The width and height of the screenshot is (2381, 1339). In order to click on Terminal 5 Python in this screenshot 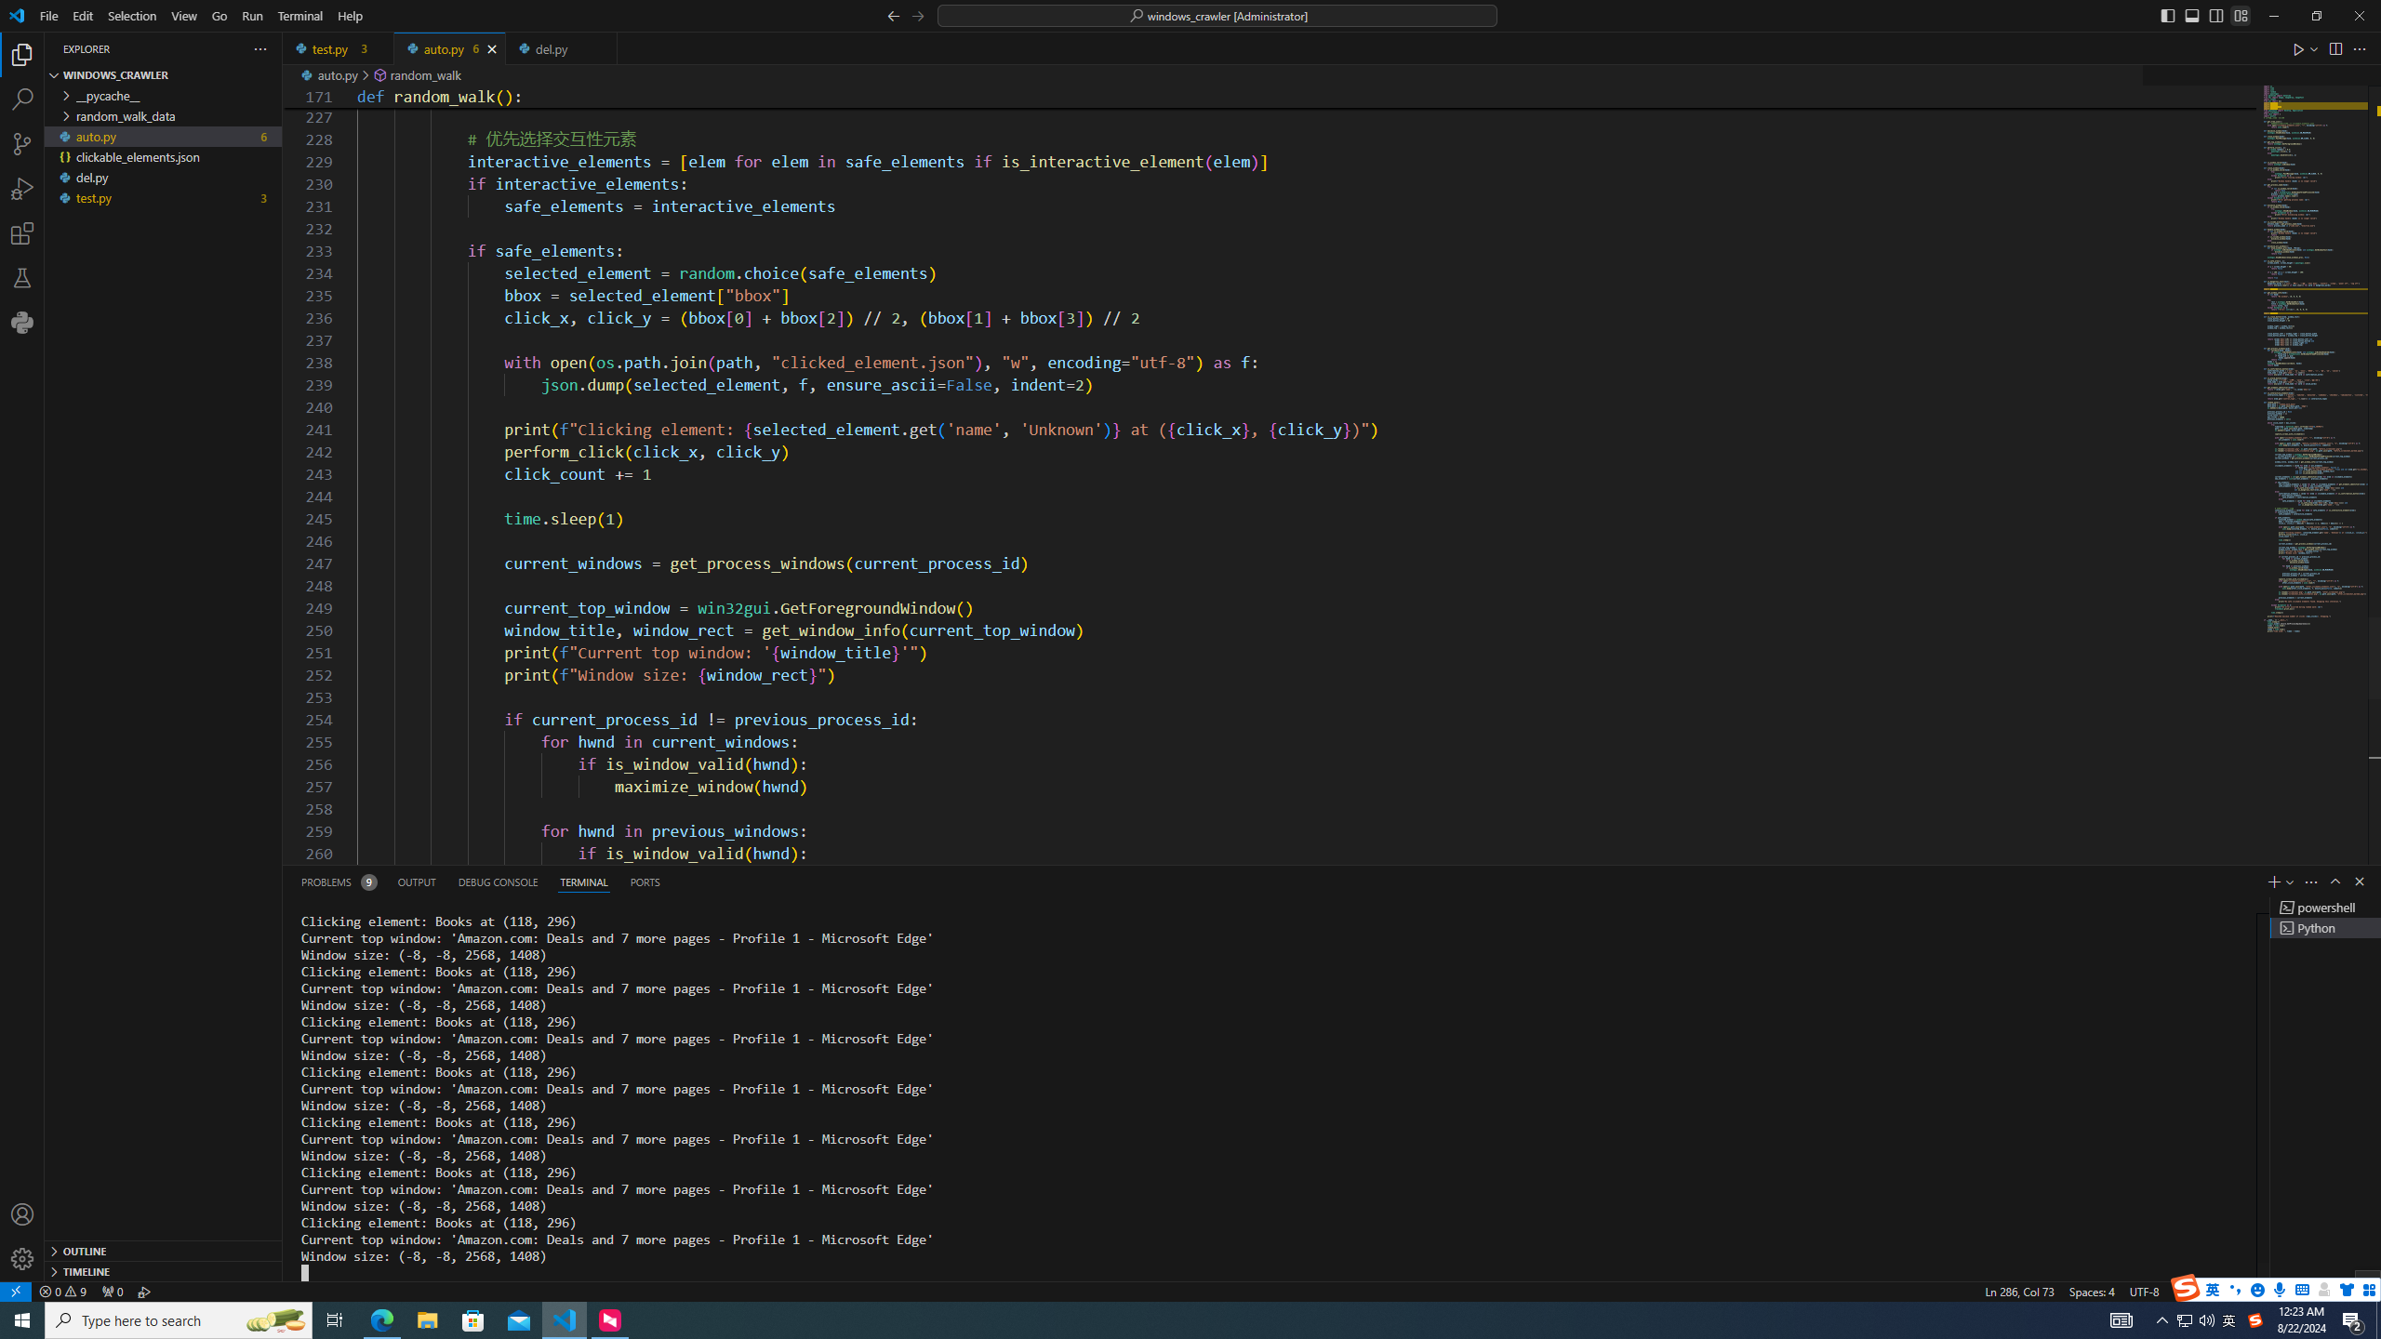, I will do `click(2326, 928)`.